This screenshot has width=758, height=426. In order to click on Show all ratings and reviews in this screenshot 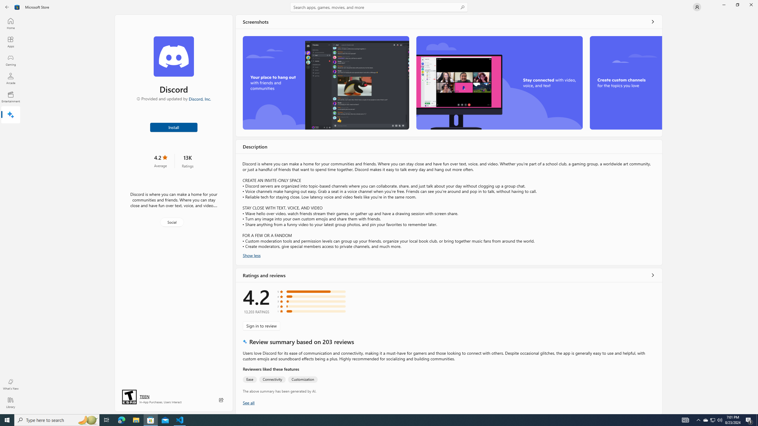, I will do `click(653, 275)`.